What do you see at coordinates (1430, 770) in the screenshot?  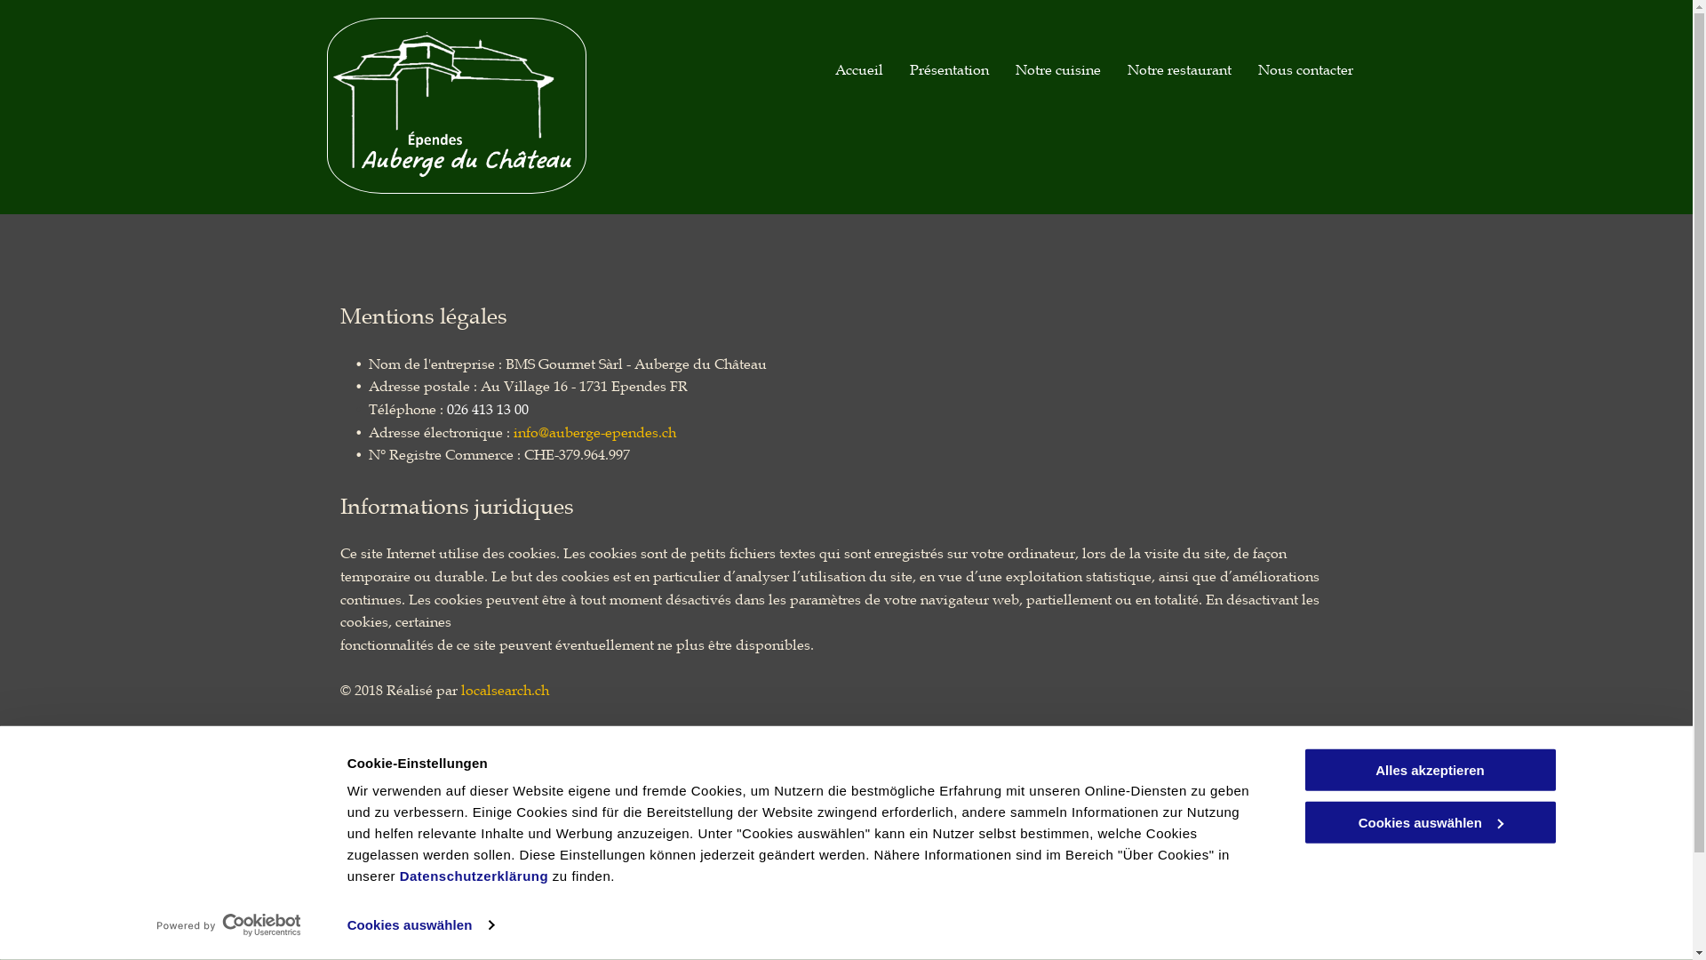 I see `Alles akzeptieren` at bounding box center [1430, 770].